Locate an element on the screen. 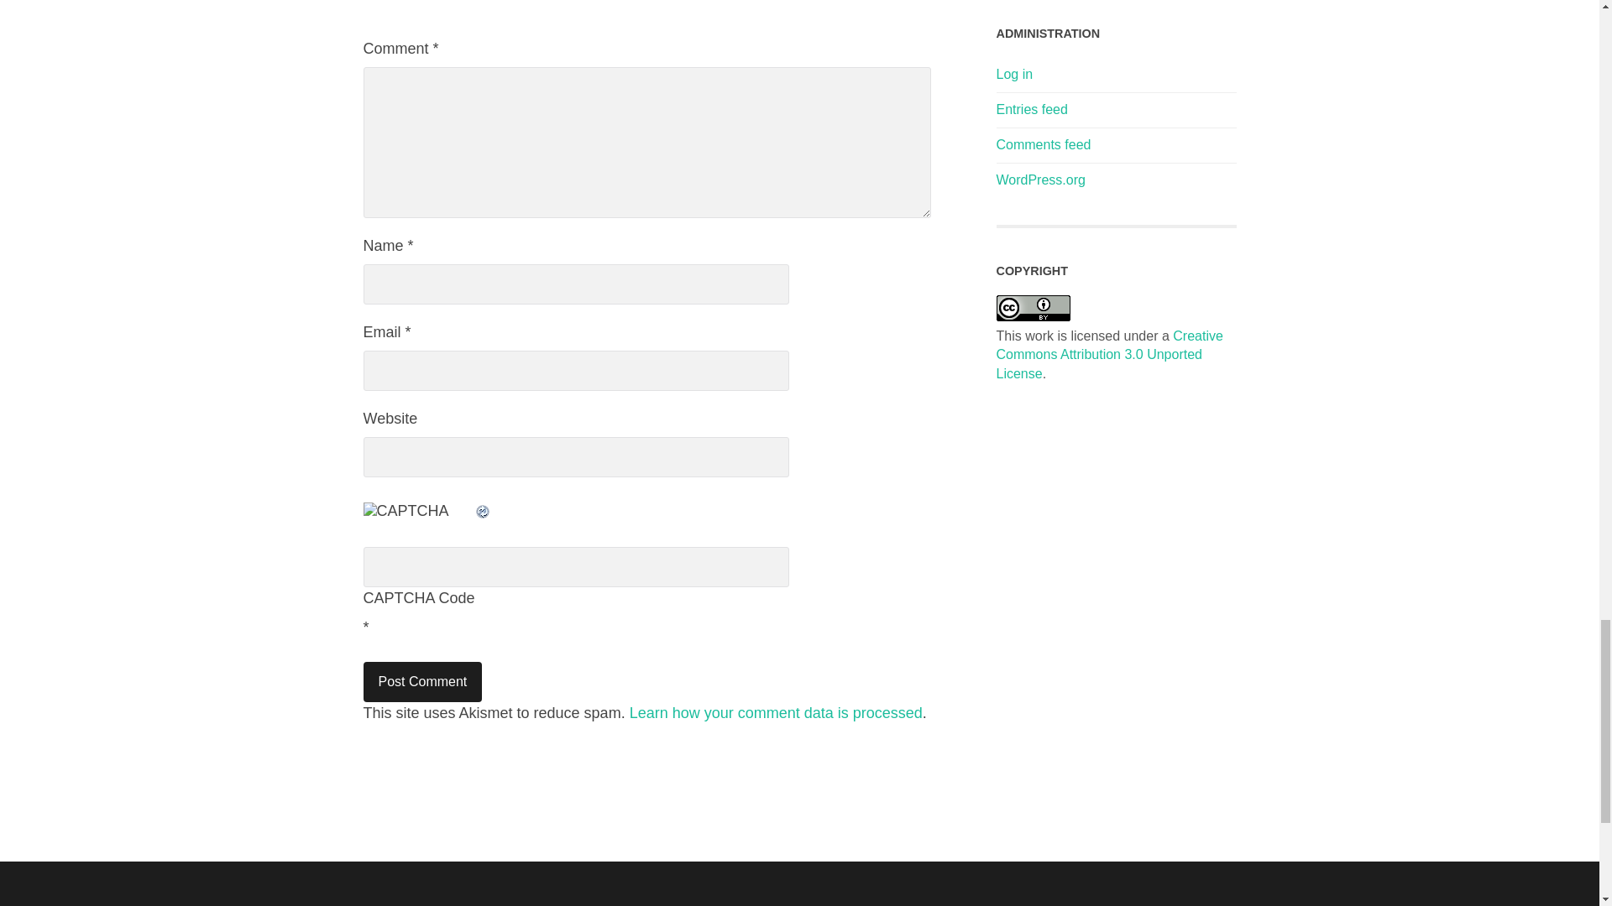 This screenshot has width=1612, height=906. Post Comment is located at coordinates (422, 682).